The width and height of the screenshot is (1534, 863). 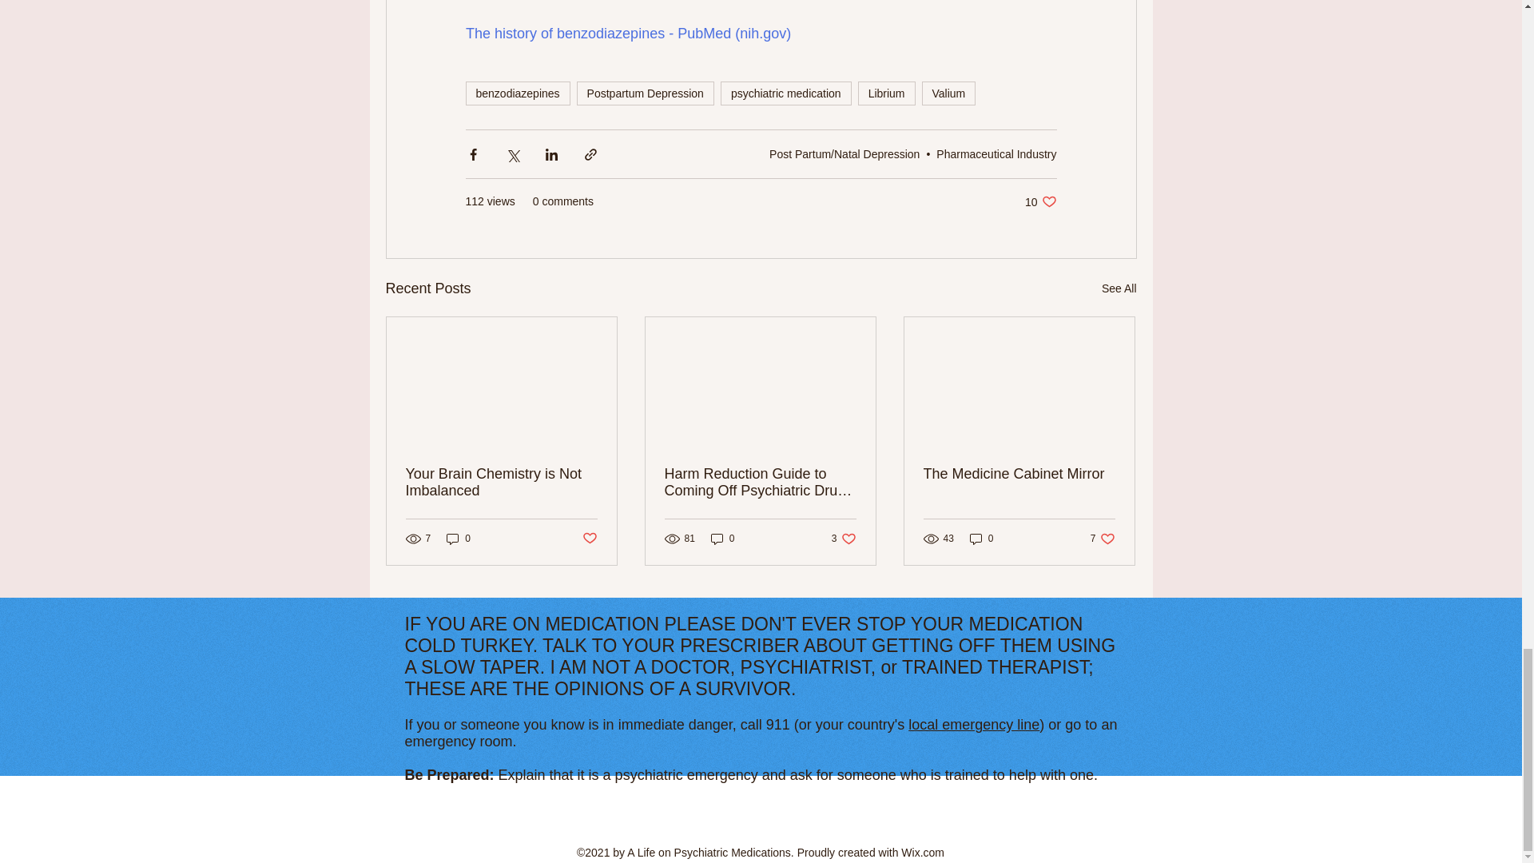 What do you see at coordinates (516, 93) in the screenshot?
I see `benzodiazepines` at bounding box center [516, 93].